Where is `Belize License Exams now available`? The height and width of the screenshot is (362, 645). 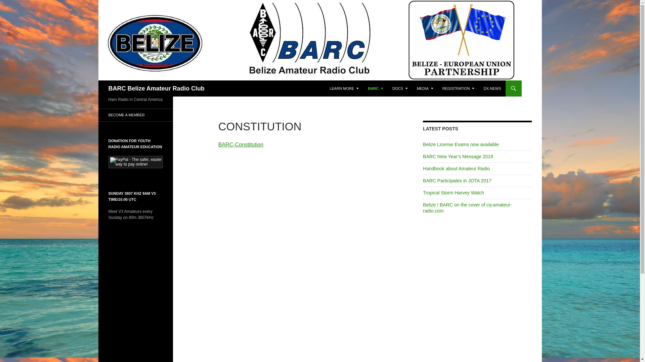
Belize License Exams now available is located at coordinates (461, 144).